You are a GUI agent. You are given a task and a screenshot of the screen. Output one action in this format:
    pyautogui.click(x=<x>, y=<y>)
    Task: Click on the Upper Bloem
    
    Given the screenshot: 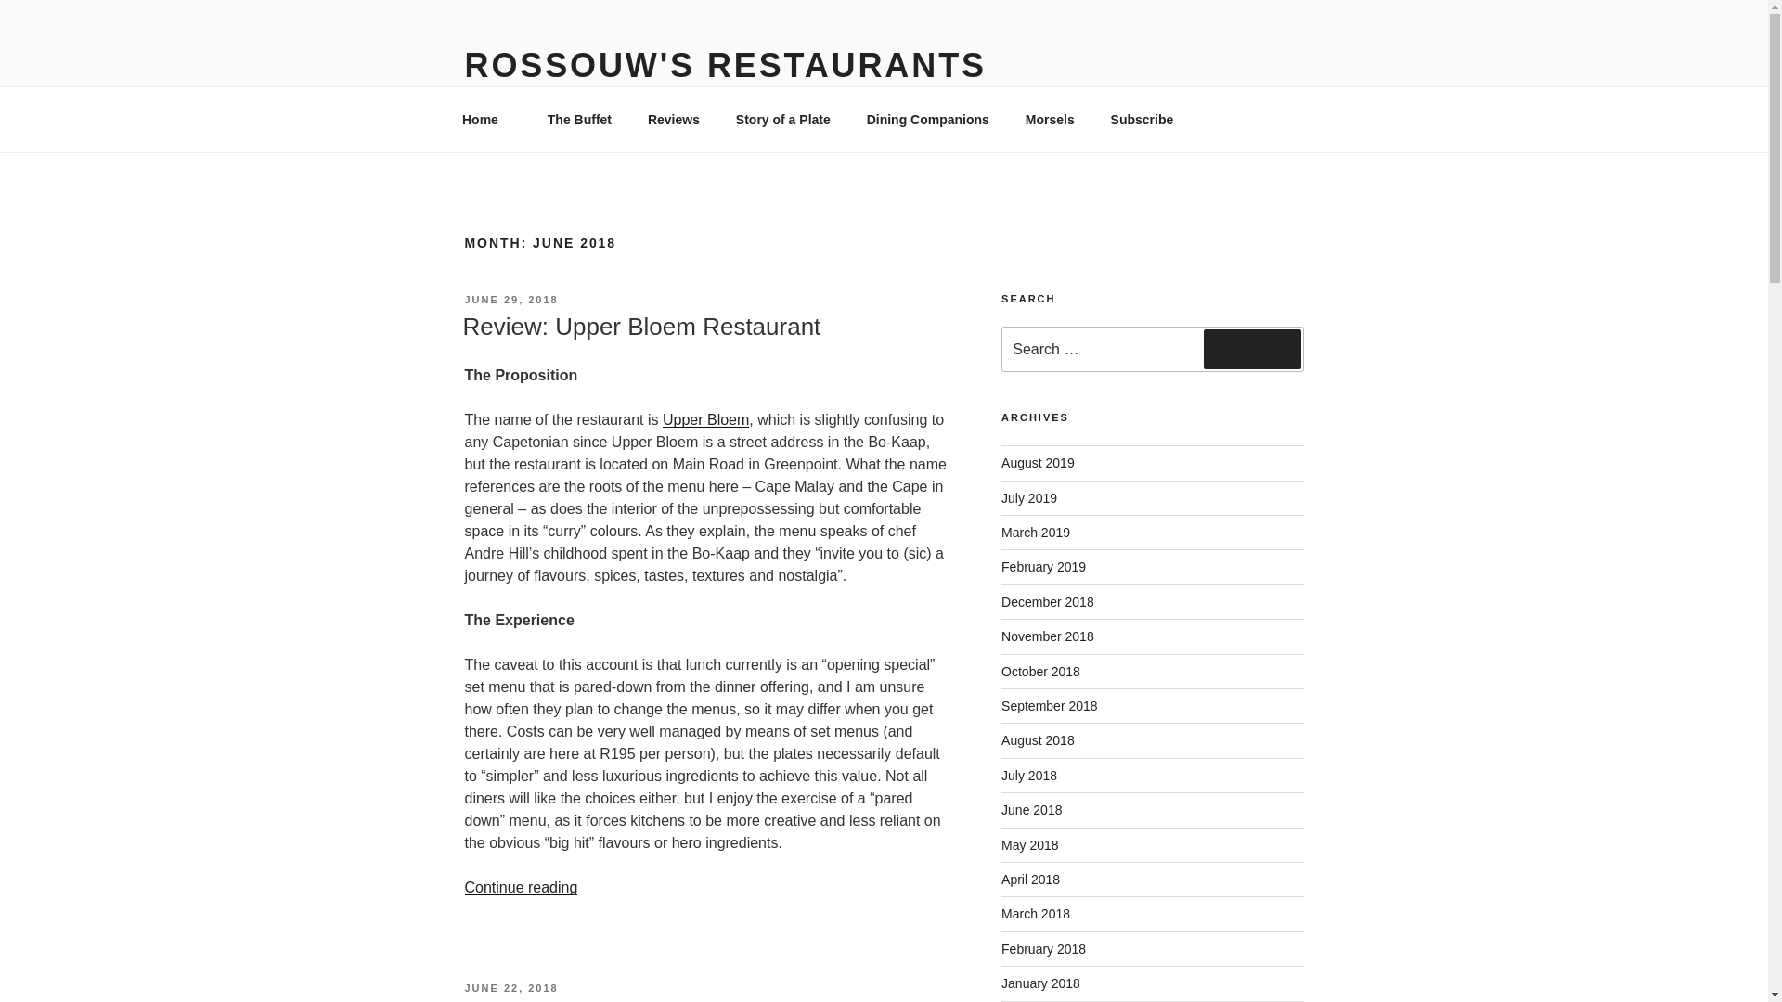 What is the action you would take?
    pyautogui.click(x=705, y=419)
    